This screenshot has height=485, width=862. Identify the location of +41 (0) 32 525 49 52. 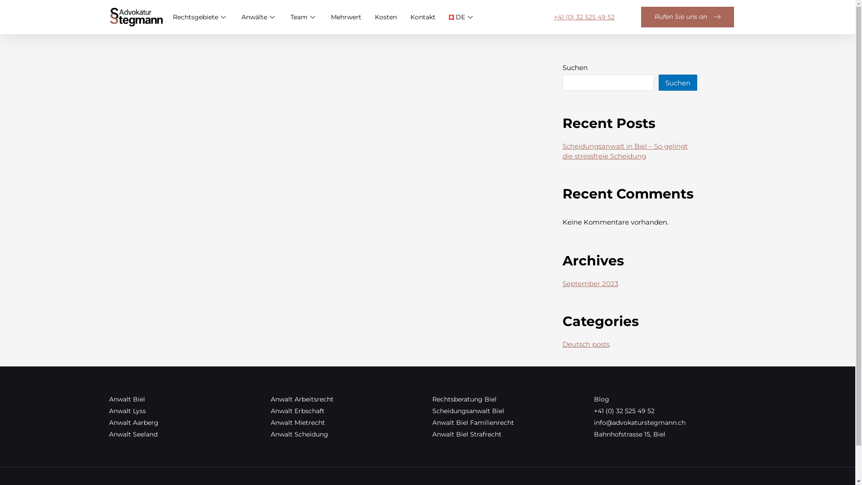
(585, 17).